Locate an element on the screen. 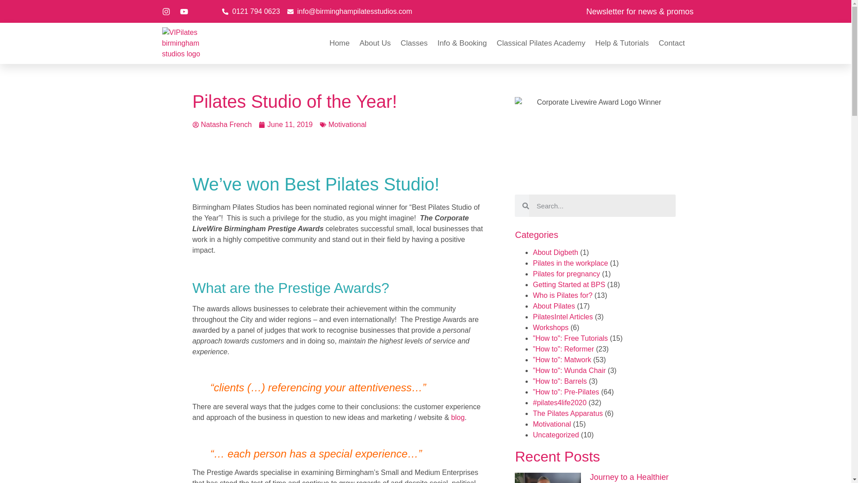  0121 794 0623 is located at coordinates (251, 12).